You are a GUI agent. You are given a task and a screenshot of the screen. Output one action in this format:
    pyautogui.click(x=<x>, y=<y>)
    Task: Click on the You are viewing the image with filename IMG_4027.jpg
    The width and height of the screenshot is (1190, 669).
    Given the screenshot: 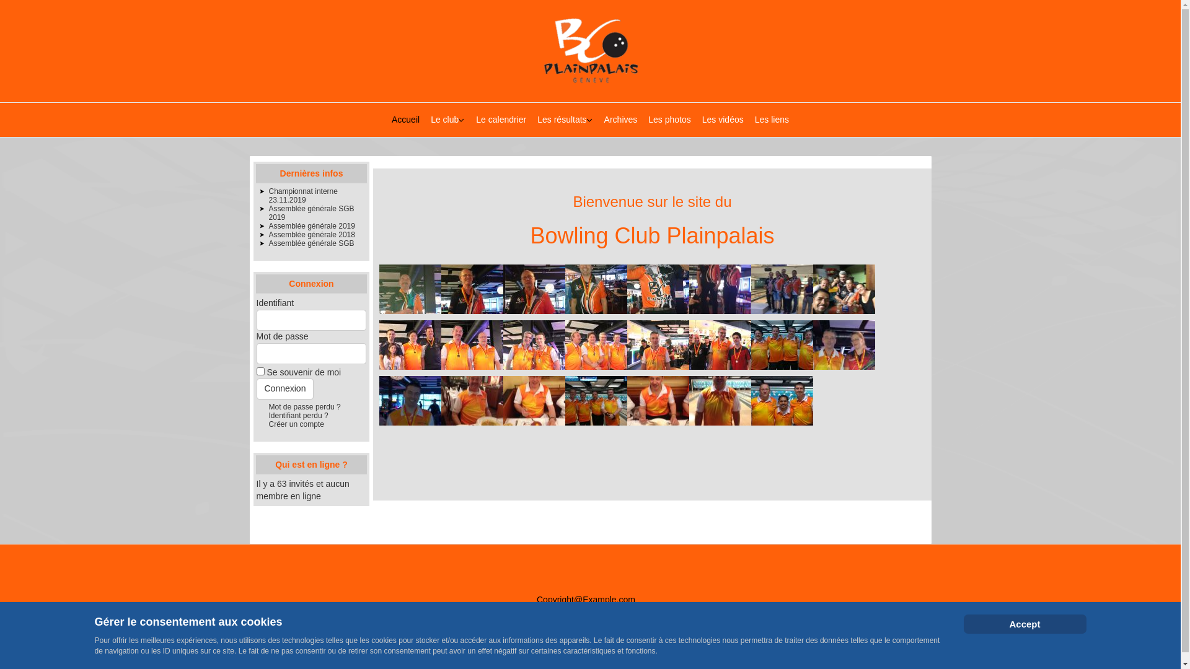 What is the action you would take?
    pyautogui.click(x=472, y=345)
    